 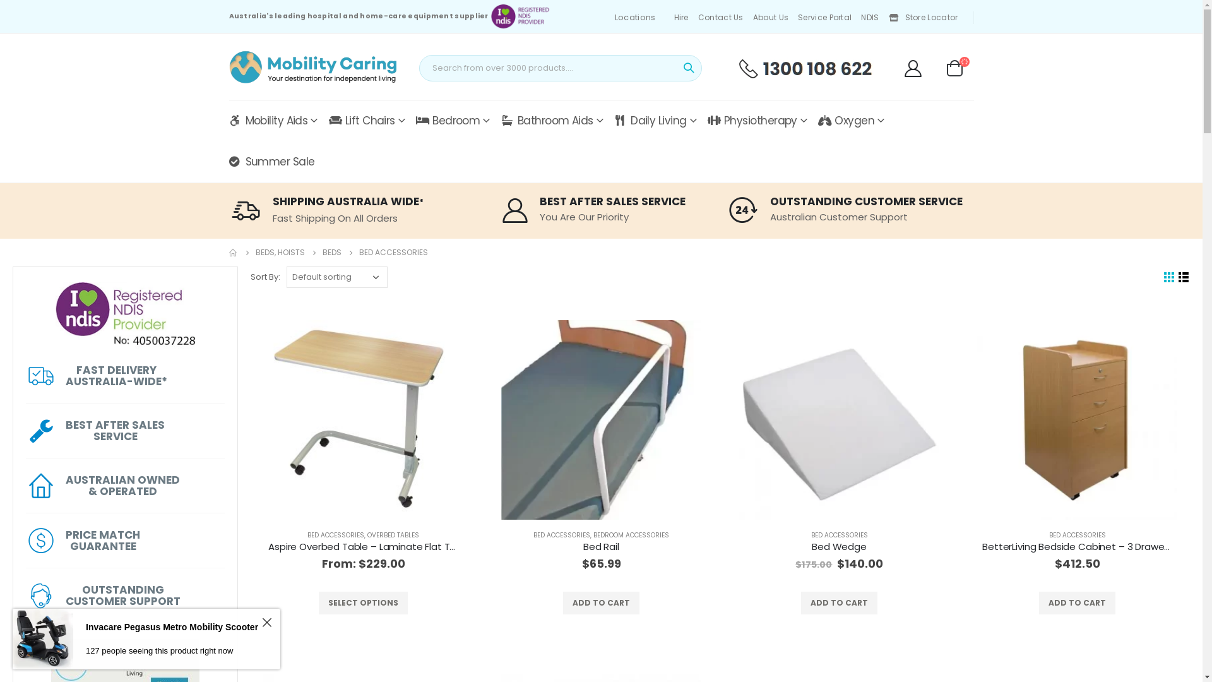 What do you see at coordinates (1077, 421) in the screenshot?
I see `Bedside Crash Mat` at bounding box center [1077, 421].